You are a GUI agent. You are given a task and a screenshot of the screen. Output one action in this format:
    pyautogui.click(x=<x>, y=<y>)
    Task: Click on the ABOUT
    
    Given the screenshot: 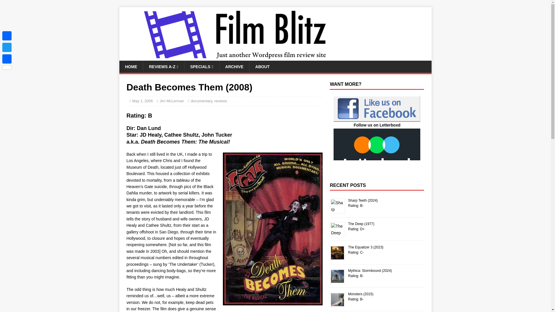 What is the action you would take?
    pyautogui.click(x=262, y=66)
    